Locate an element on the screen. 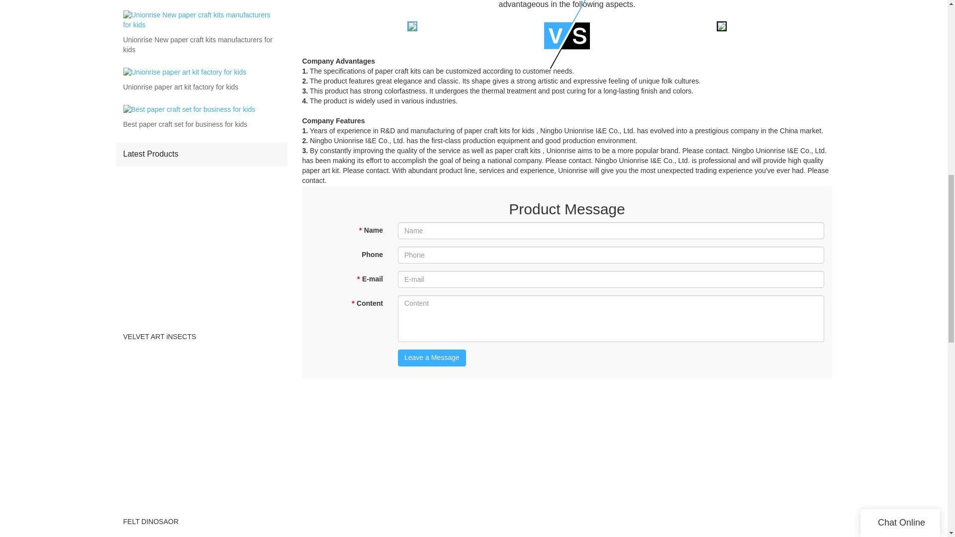 The height and width of the screenshot is (537, 955). Best paper craft set for business for kids is located at coordinates (185, 124).